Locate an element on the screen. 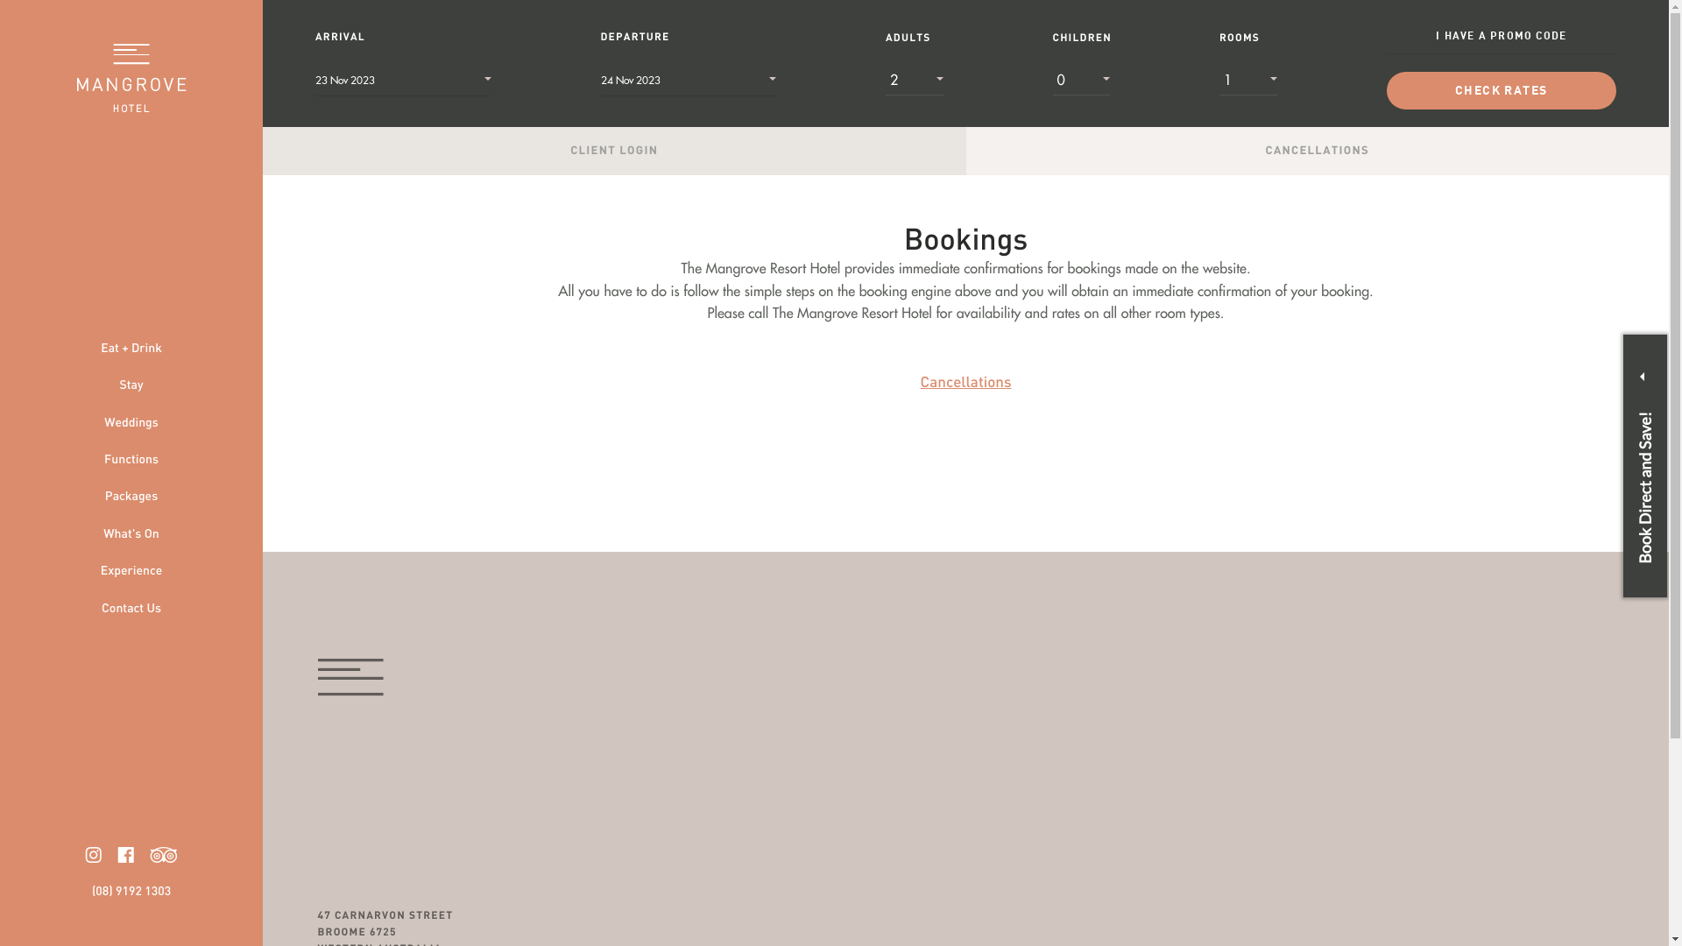 Image resolution: width=1682 pixels, height=946 pixels. Weddings is located at coordinates (131, 424).